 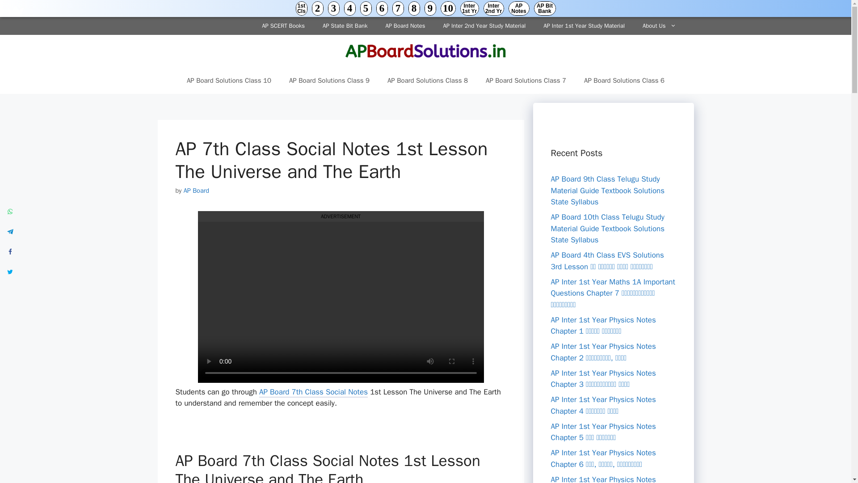 I want to click on Inter 2nd Yr, so click(x=493, y=8).